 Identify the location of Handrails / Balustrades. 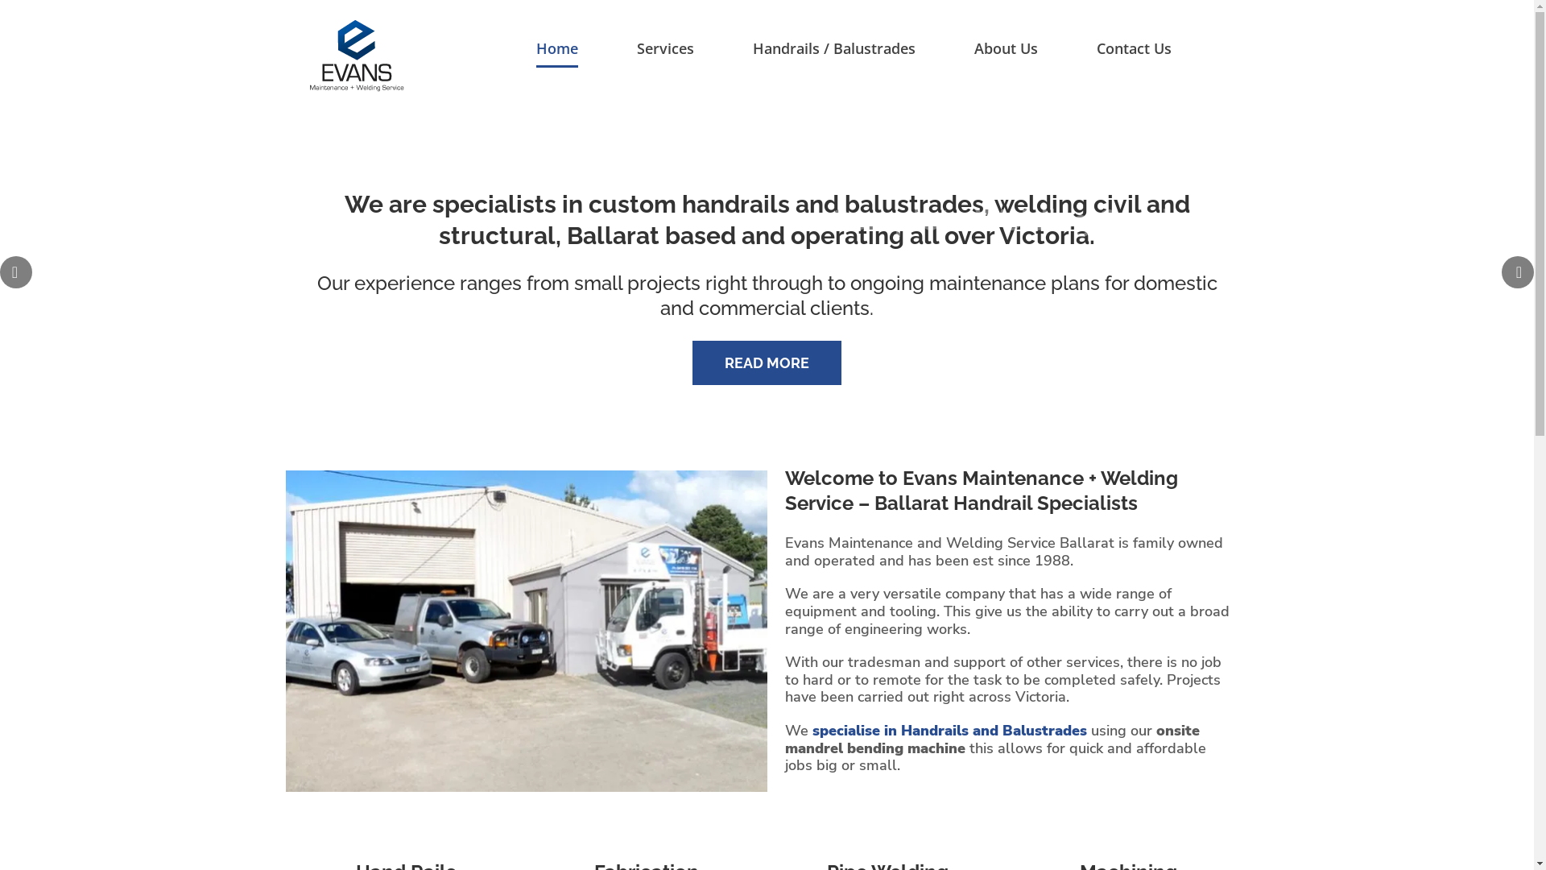
(833, 48).